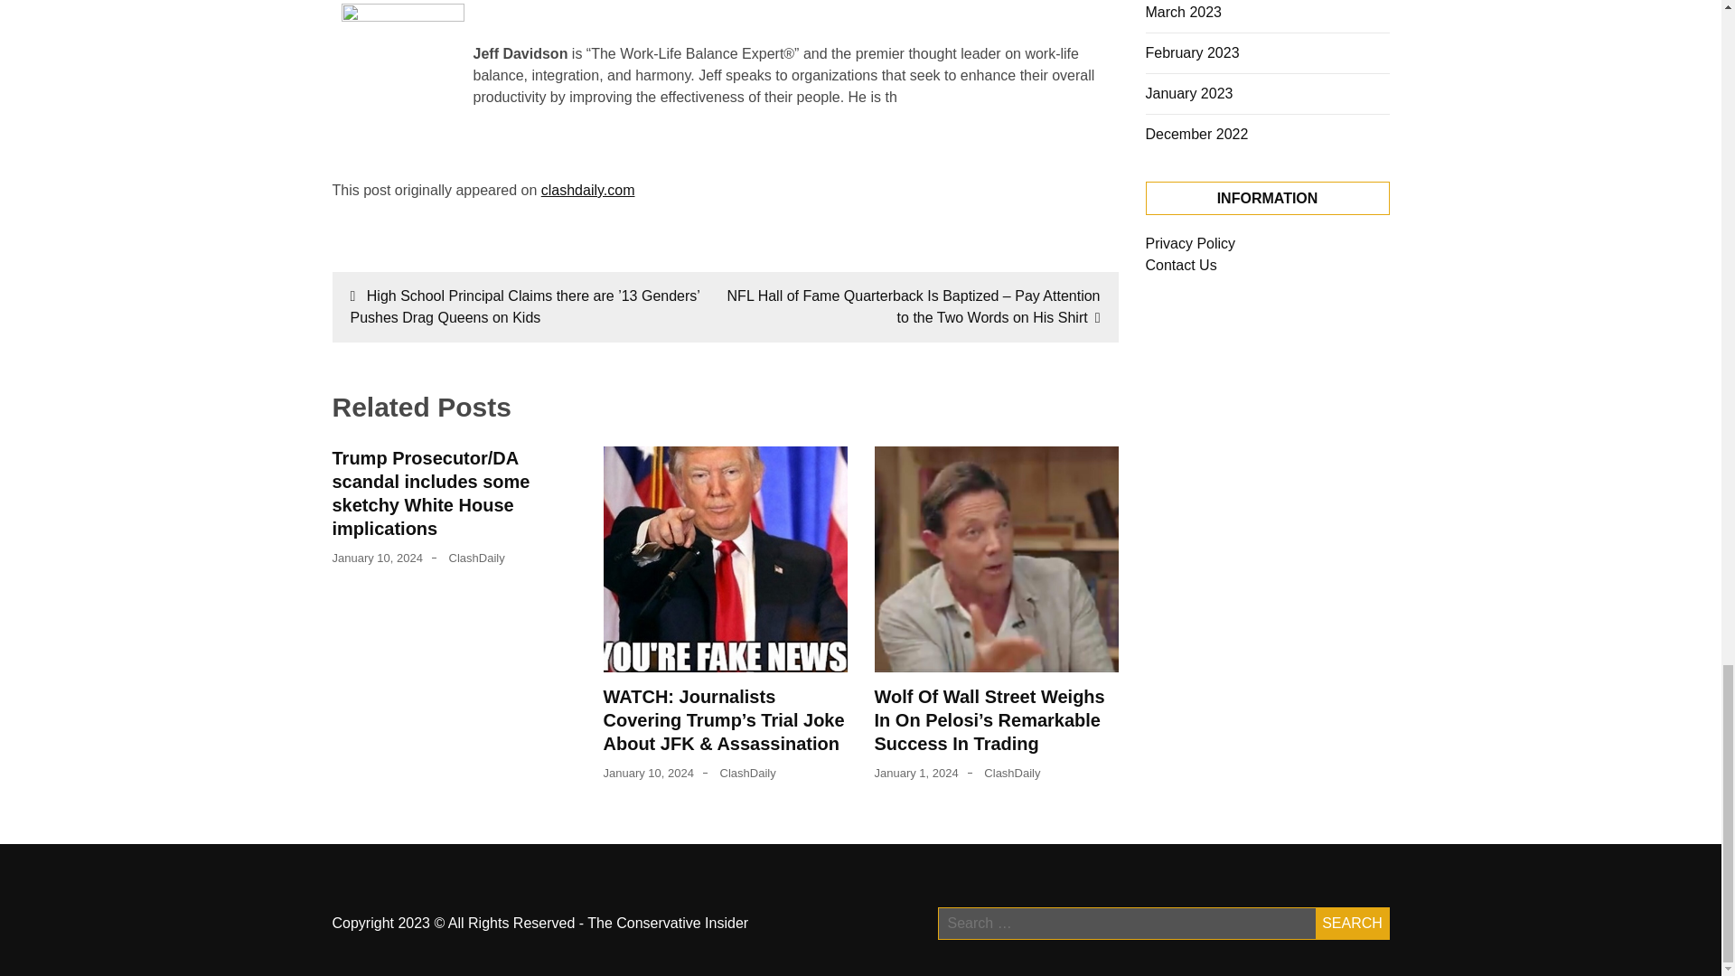 This screenshot has width=1735, height=976. I want to click on Search, so click(1352, 924).